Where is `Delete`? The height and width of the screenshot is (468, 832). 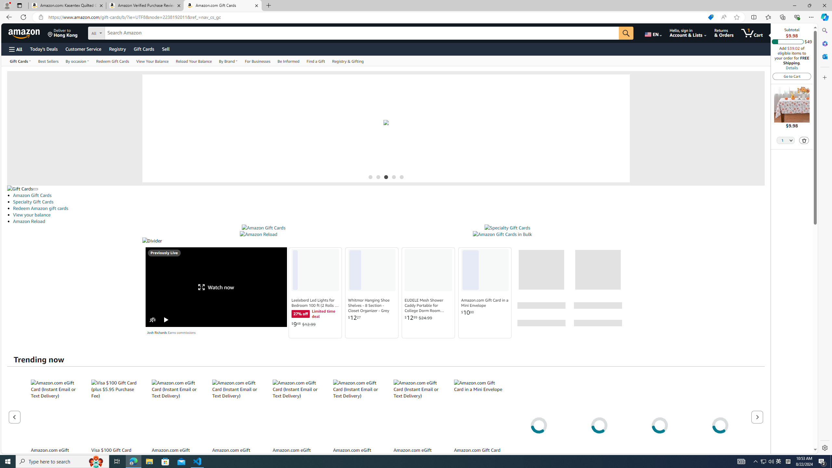
Delete is located at coordinates (804, 140).